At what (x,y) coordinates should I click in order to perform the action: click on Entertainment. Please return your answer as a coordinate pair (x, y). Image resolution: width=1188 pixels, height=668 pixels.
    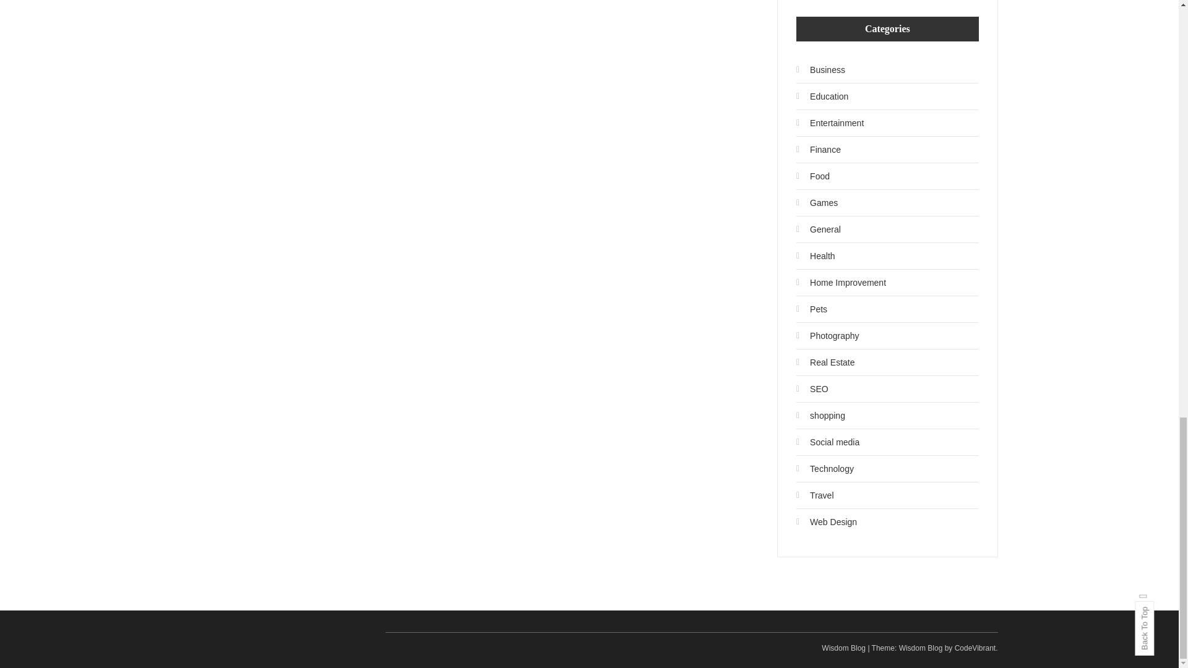
    Looking at the image, I should click on (829, 122).